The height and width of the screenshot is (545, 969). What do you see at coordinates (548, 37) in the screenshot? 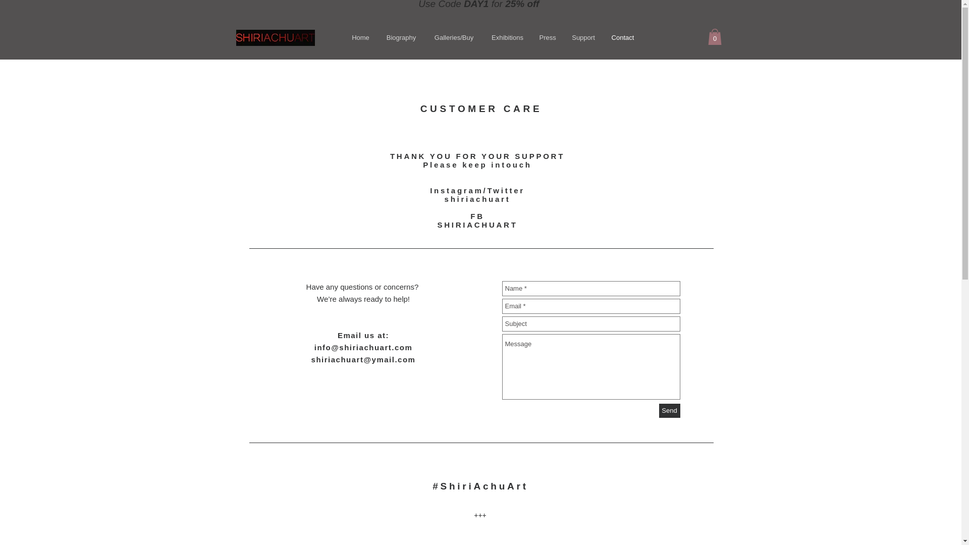
I see `Press` at bounding box center [548, 37].